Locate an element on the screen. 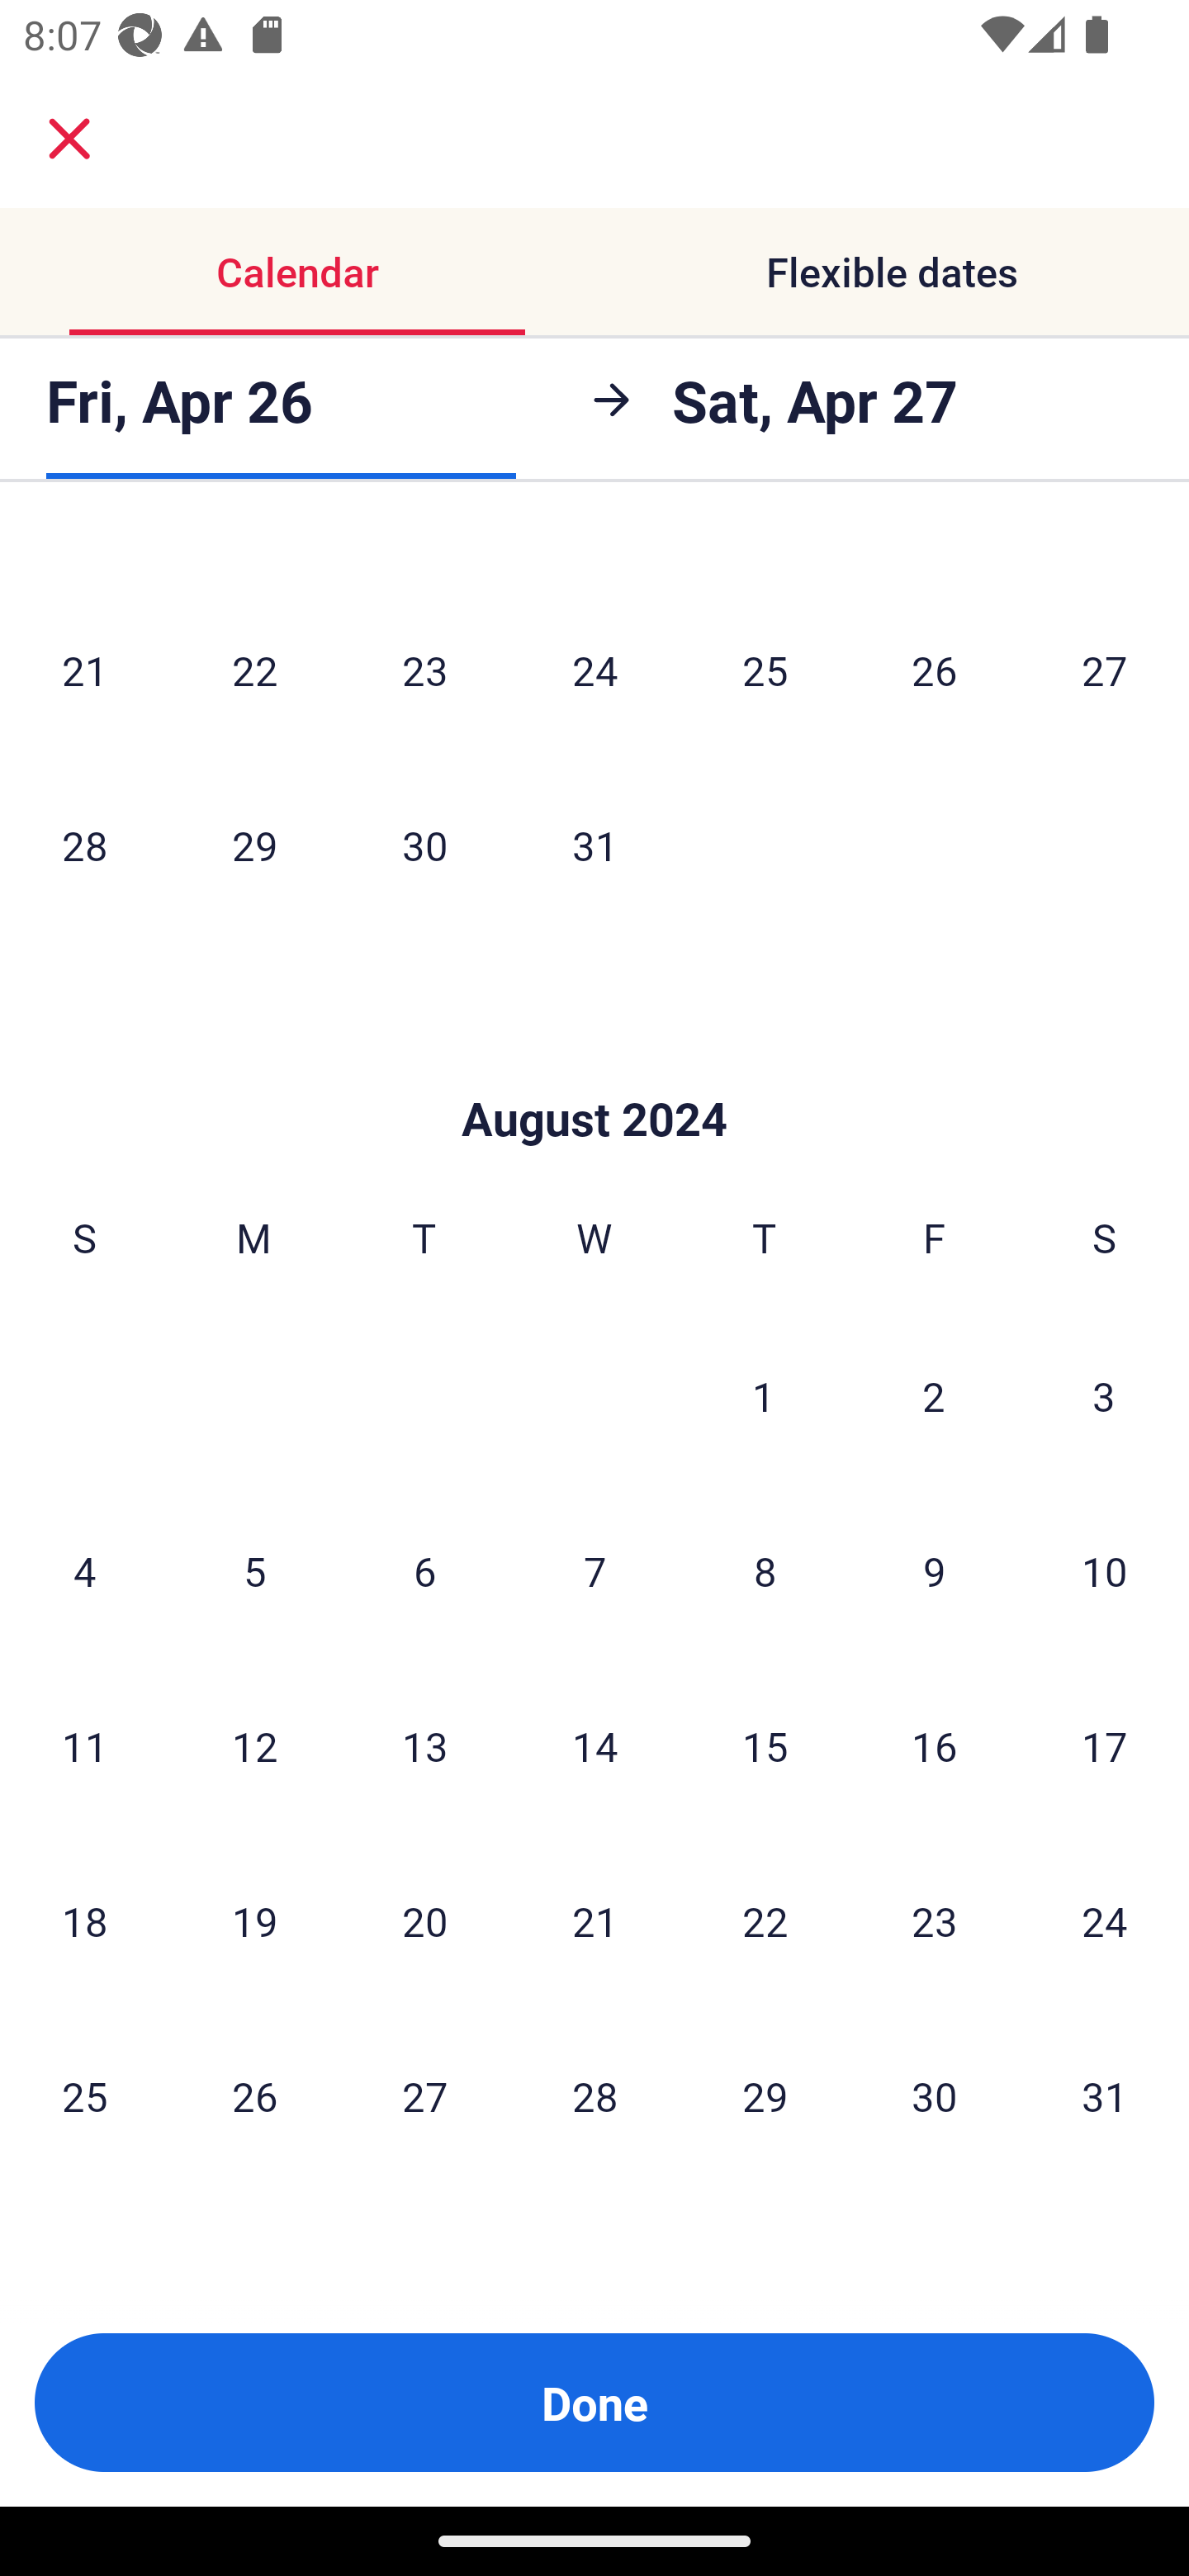 This screenshot has width=1189, height=2576. 3 Saturday, August 3, 2024 is located at coordinates (1104, 1395).